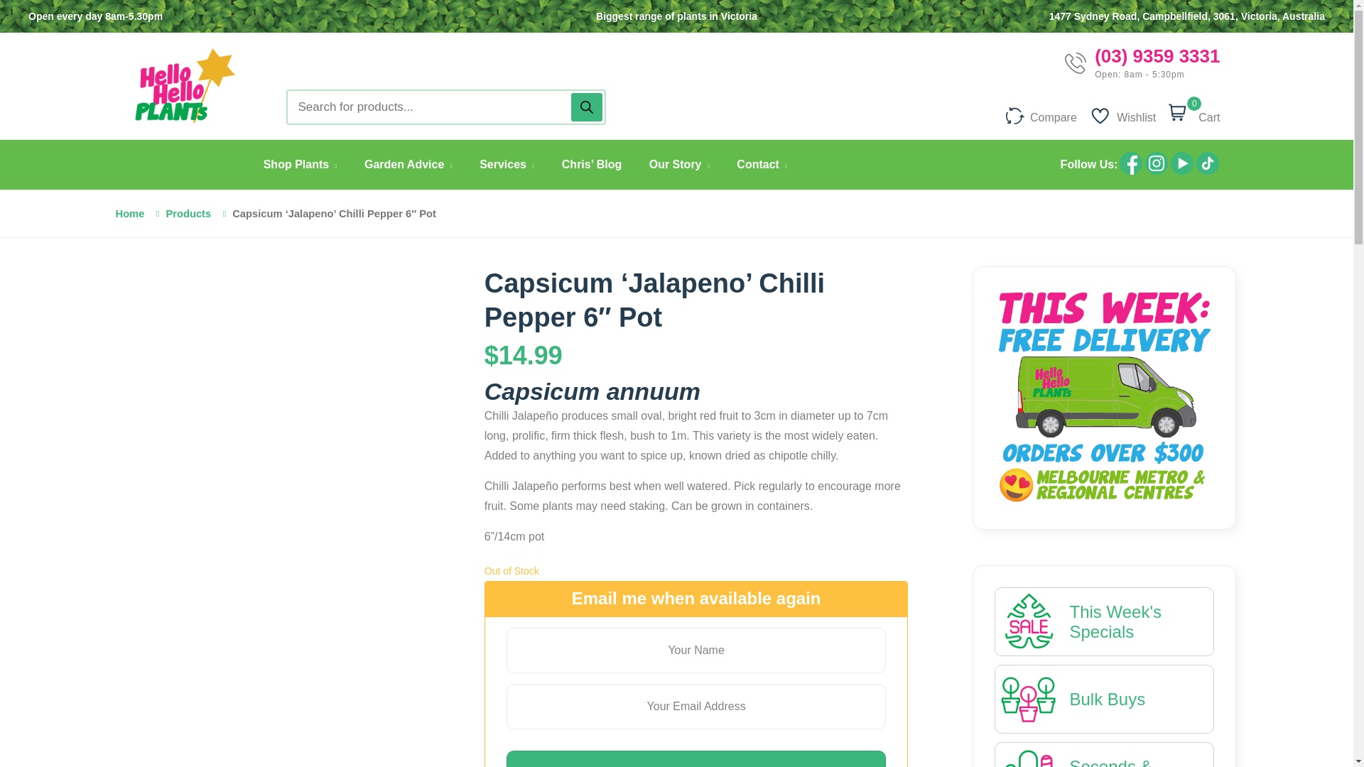 The height and width of the screenshot is (767, 1364). I want to click on Wishlist, so click(1123, 114).